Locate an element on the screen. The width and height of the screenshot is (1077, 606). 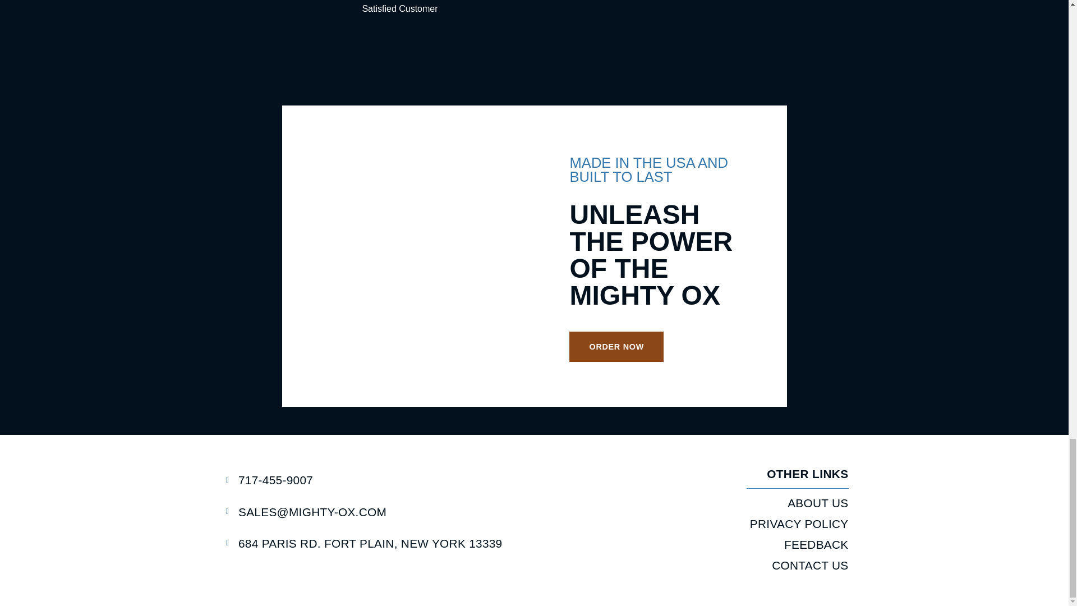
684 PARIS RD. FORT PLAIN, NEW YORK 13339 is located at coordinates (379, 543).